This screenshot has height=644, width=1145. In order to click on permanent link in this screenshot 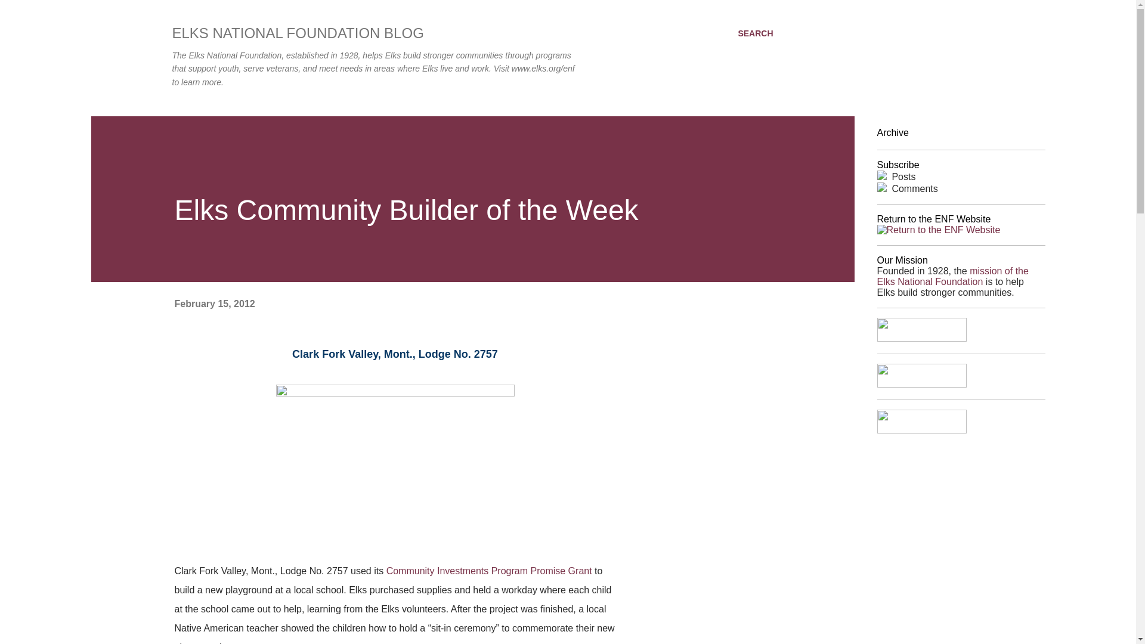, I will do `click(213, 304)`.